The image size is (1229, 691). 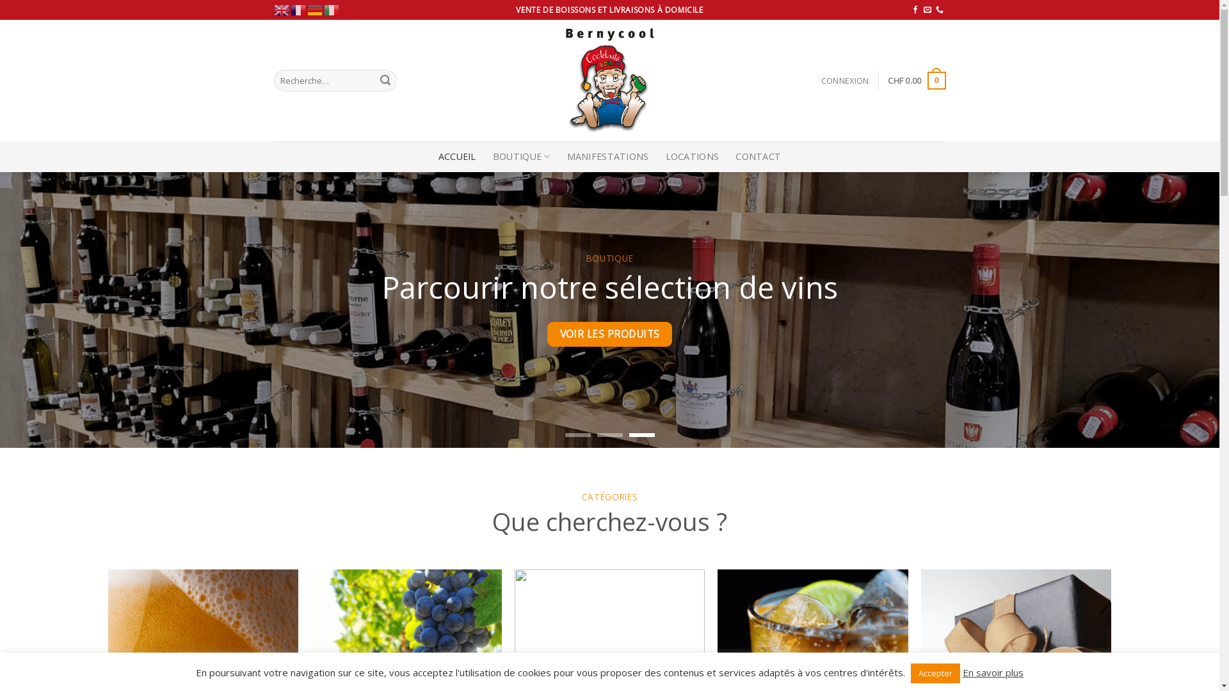 I want to click on Call us, so click(x=940, y=10).